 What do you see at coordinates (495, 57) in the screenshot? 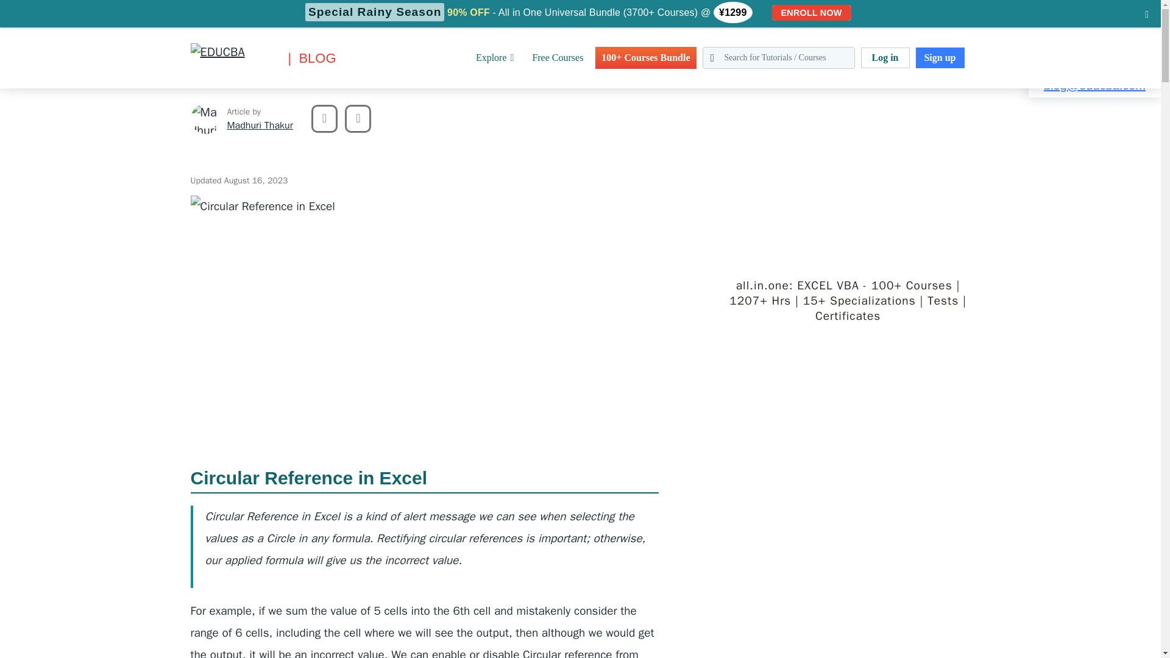
I see `Explore` at bounding box center [495, 57].